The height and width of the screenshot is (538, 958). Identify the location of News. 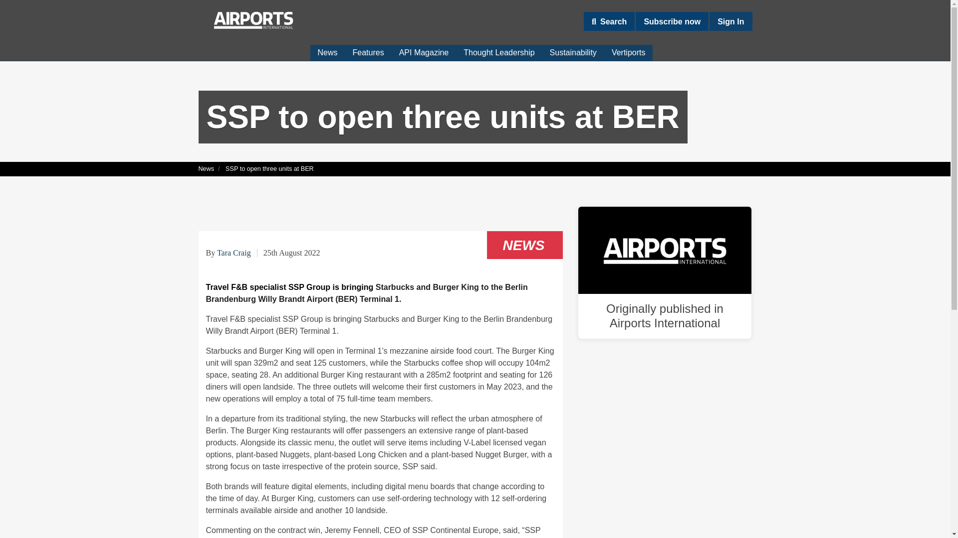
(207, 168).